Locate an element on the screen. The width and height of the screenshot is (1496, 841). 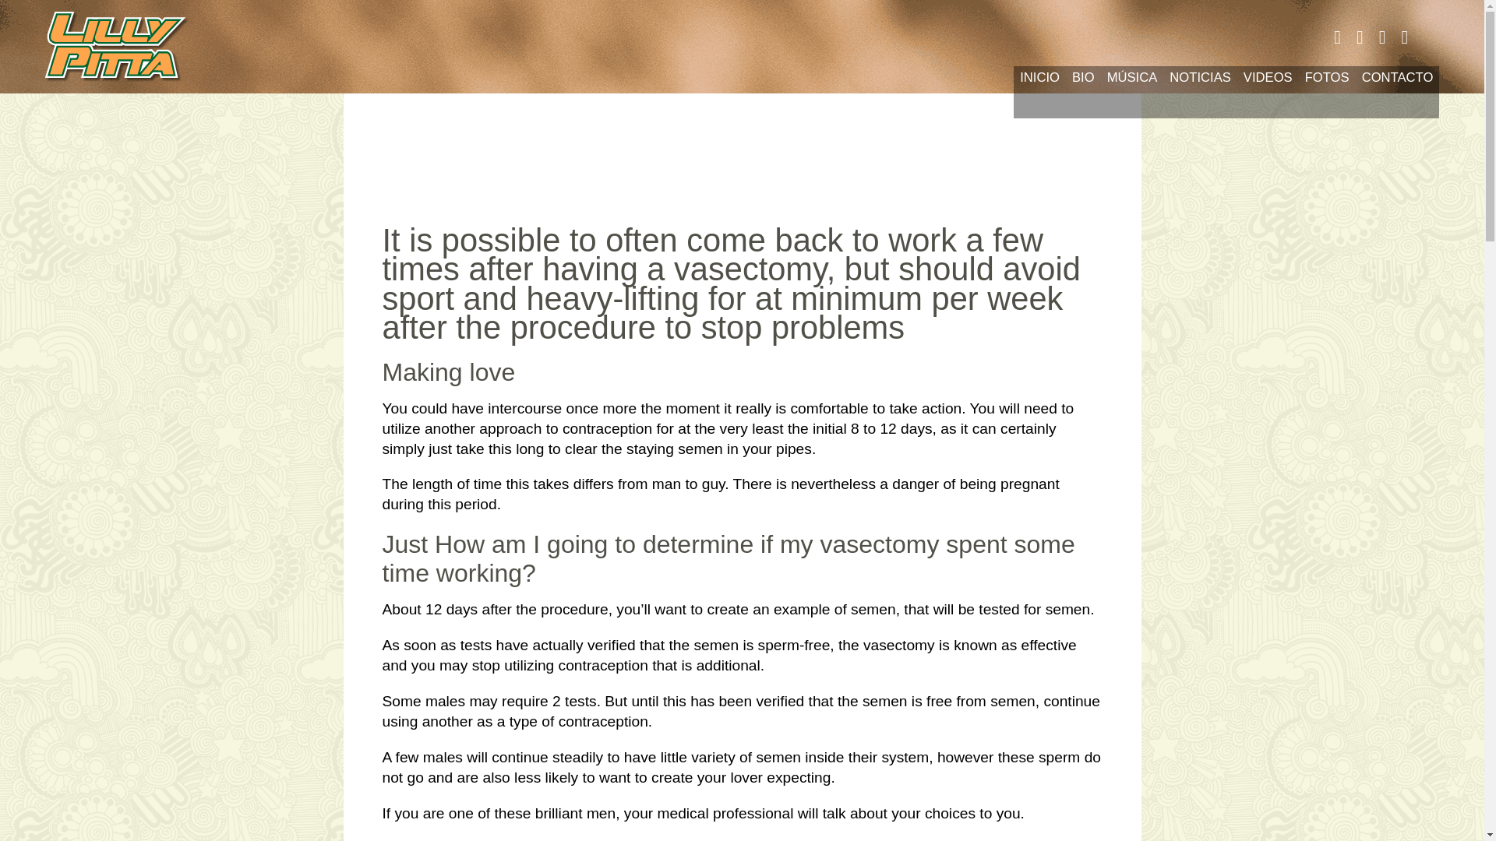
FOTOS is located at coordinates (1326, 92).